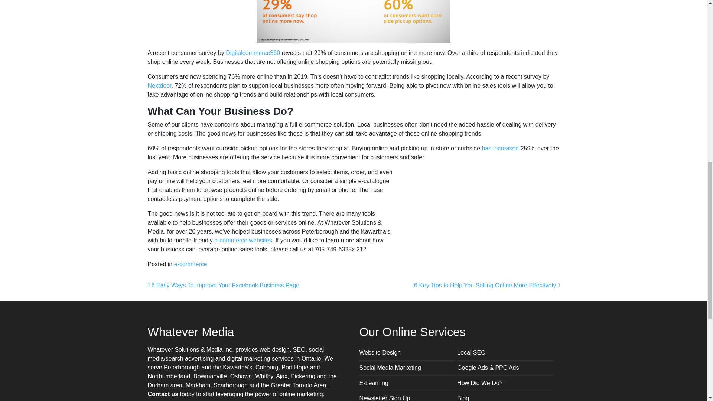  I want to click on e-commerce, so click(191, 264).